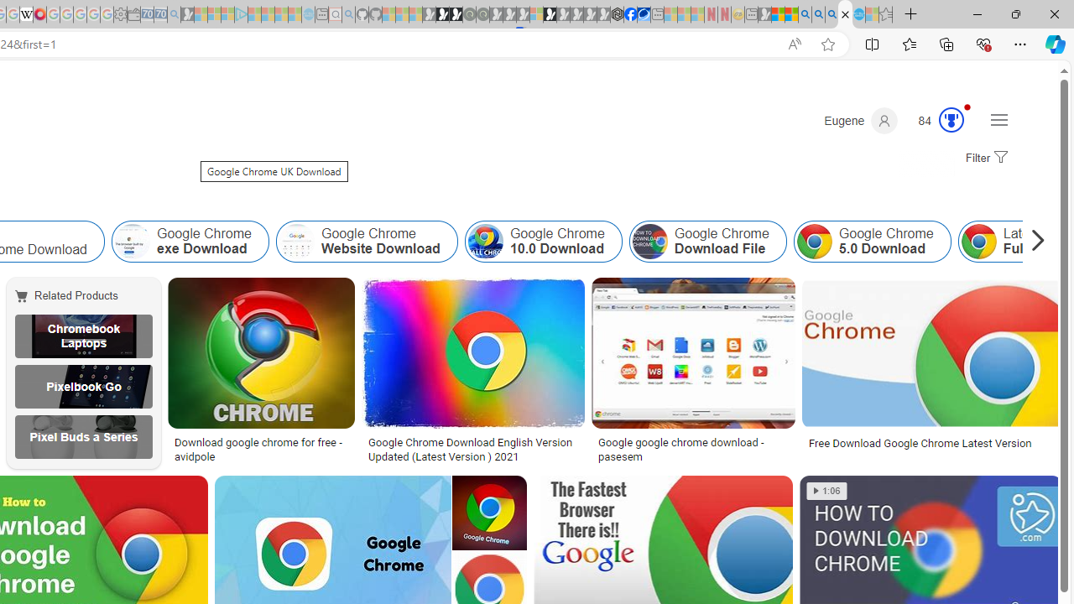  Describe the element at coordinates (83, 437) in the screenshot. I see `Pixel Buds A-Series` at that location.